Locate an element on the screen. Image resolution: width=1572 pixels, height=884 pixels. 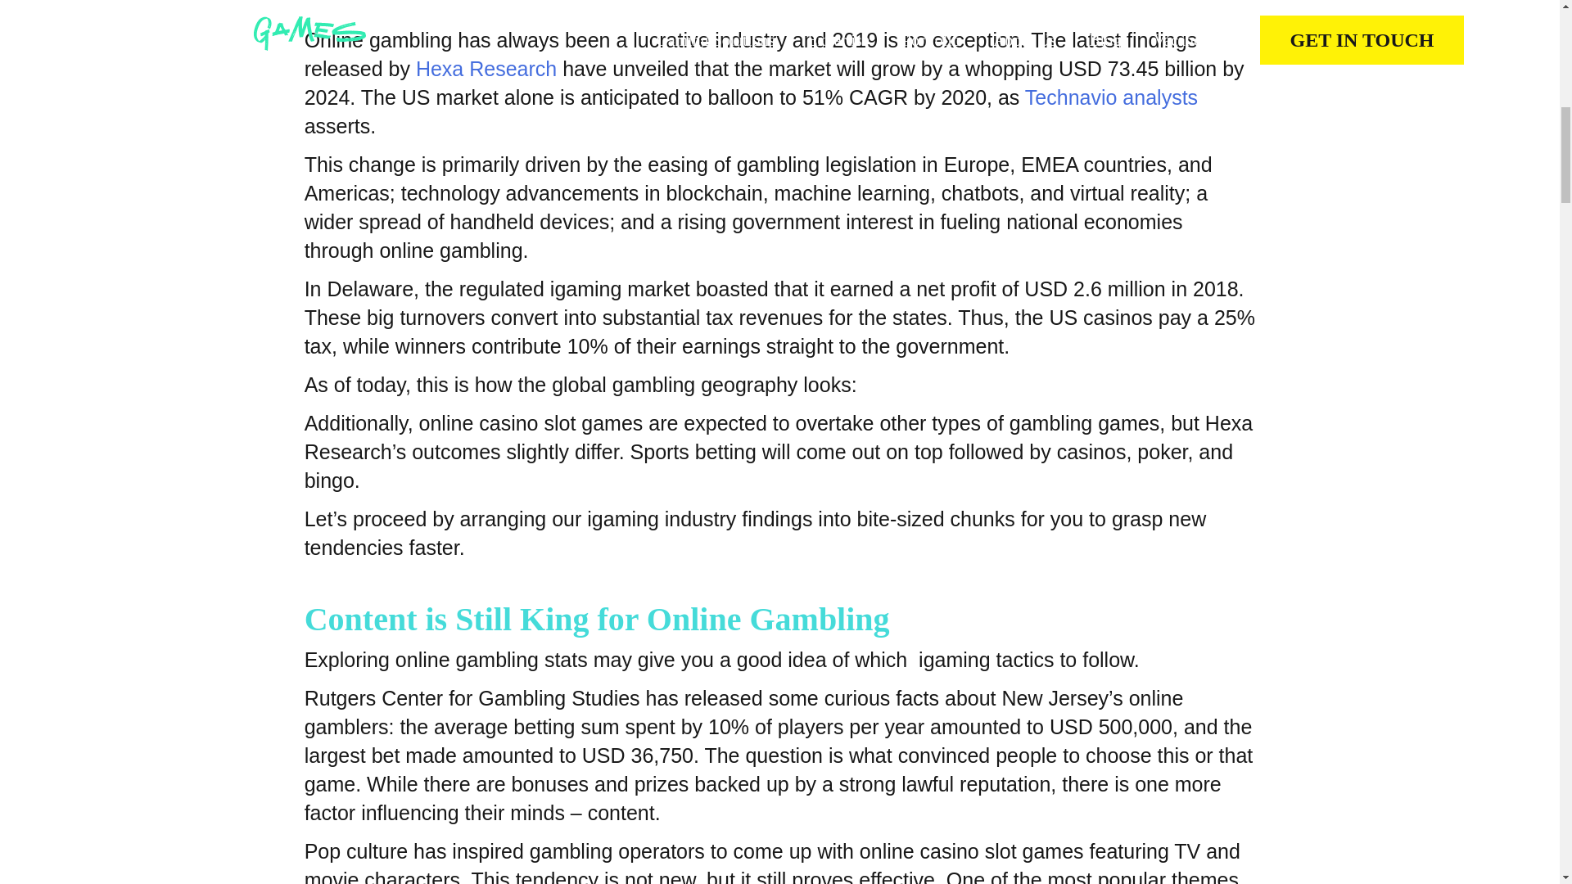
Hexa Research is located at coordinates (486, 69).